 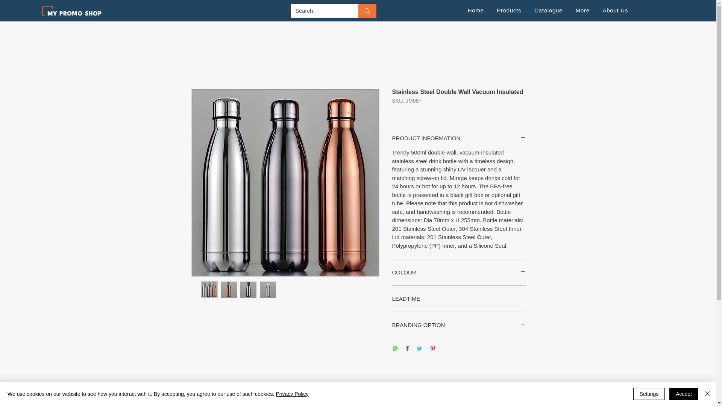 I want to click on Home, so click(x=475, y=10).